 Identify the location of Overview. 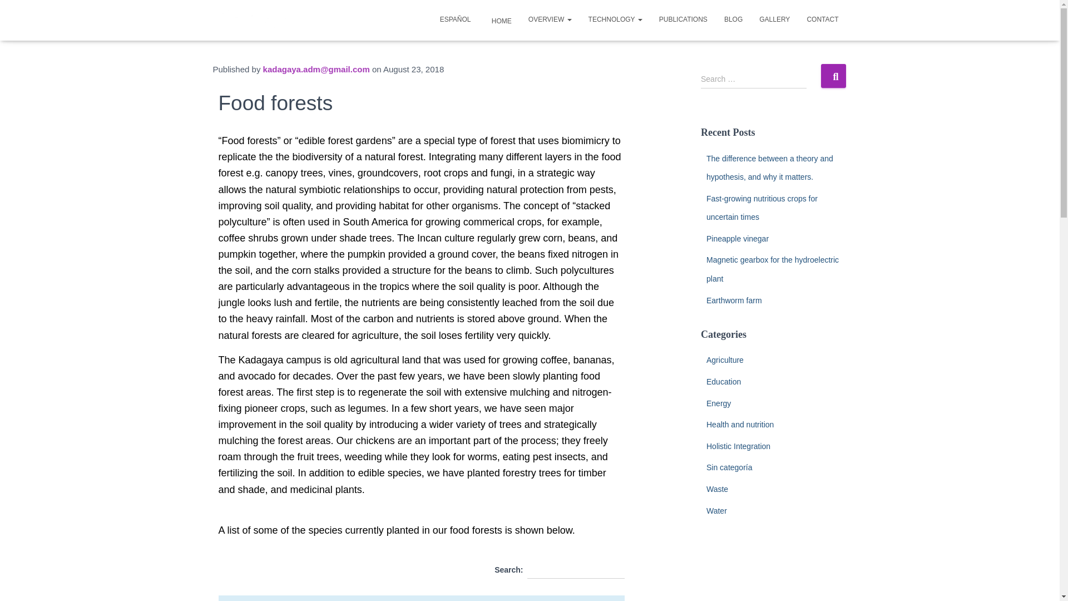
(550, 19).